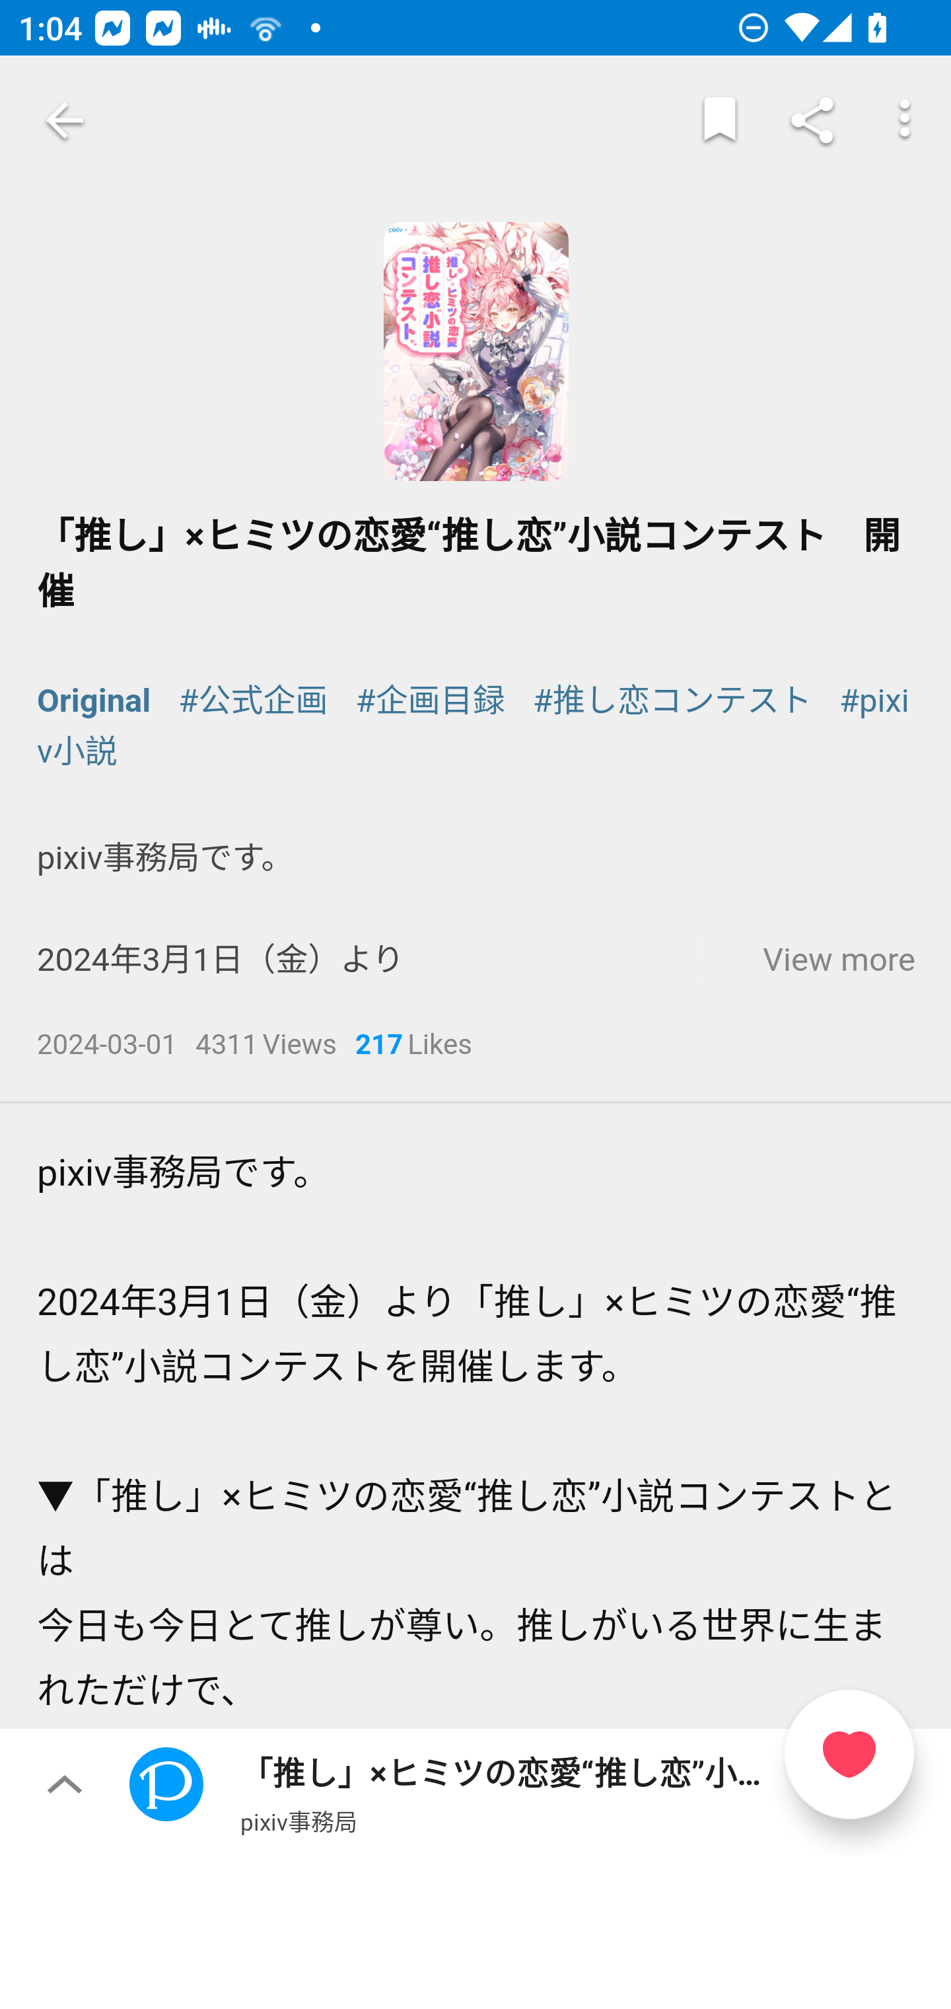 Image resolution: width=951 pixels, height=2009 pixels. Describe the element at coordinates (413, 1047) in the screenshot. I see `217Likes` at that location.